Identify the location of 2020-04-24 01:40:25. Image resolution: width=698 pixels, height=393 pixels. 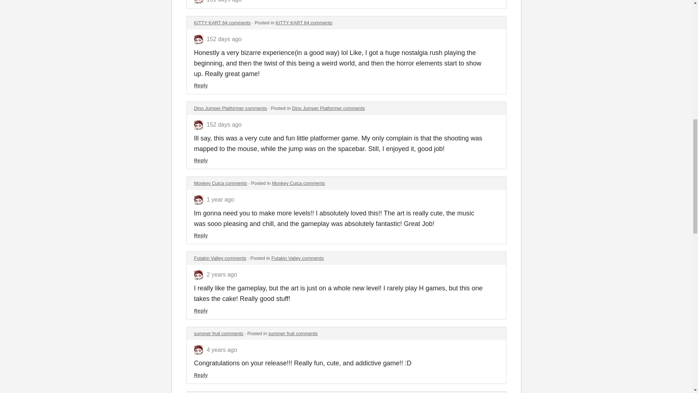
(222, 349).